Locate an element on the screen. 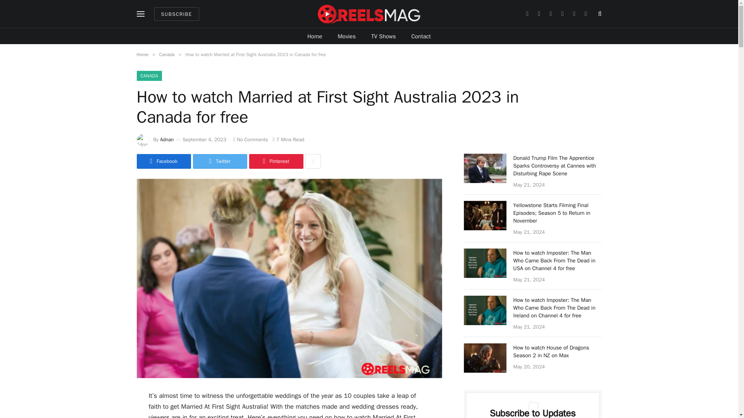 Image resolution: width=744 pixels, height=418 pixels. Movies is located at coordinates (347, 36).